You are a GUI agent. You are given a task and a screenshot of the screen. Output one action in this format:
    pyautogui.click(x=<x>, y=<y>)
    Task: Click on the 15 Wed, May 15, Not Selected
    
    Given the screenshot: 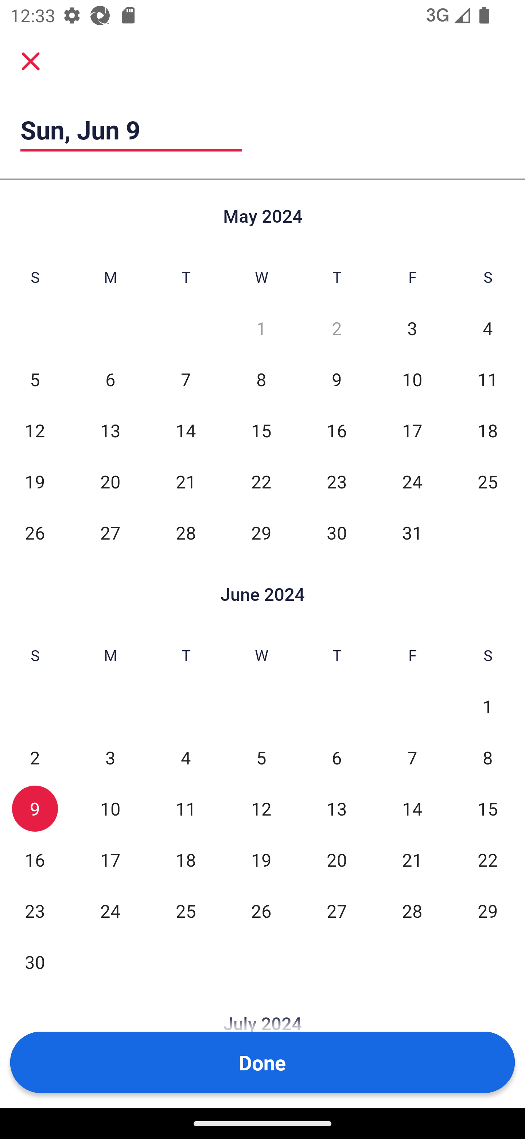 What is the action you would take?
    pyautogui.click(x=261, y=430)
    